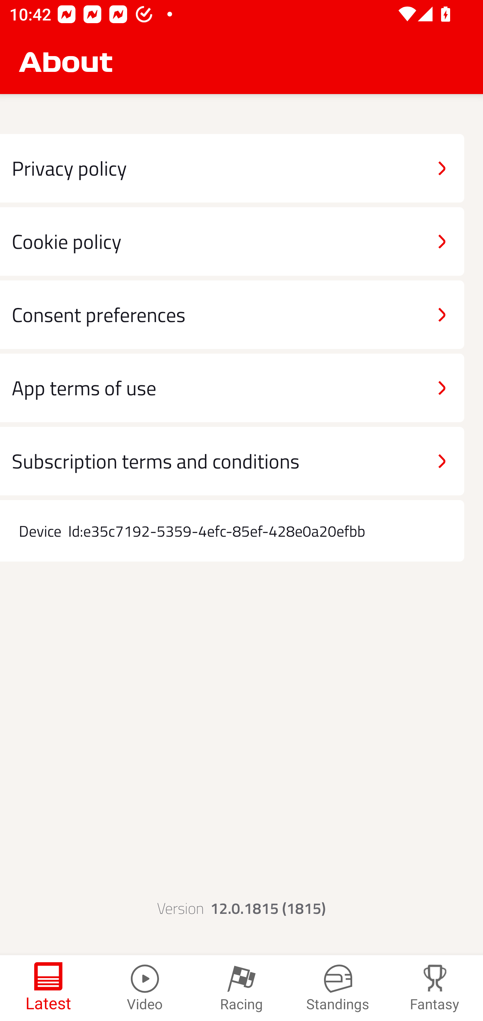 This screenshot has width=483, height=1021. What do you see at coordinates (232, 168) in the screenshot?
I see `Privacy policy` at bounding box center [232, 168].